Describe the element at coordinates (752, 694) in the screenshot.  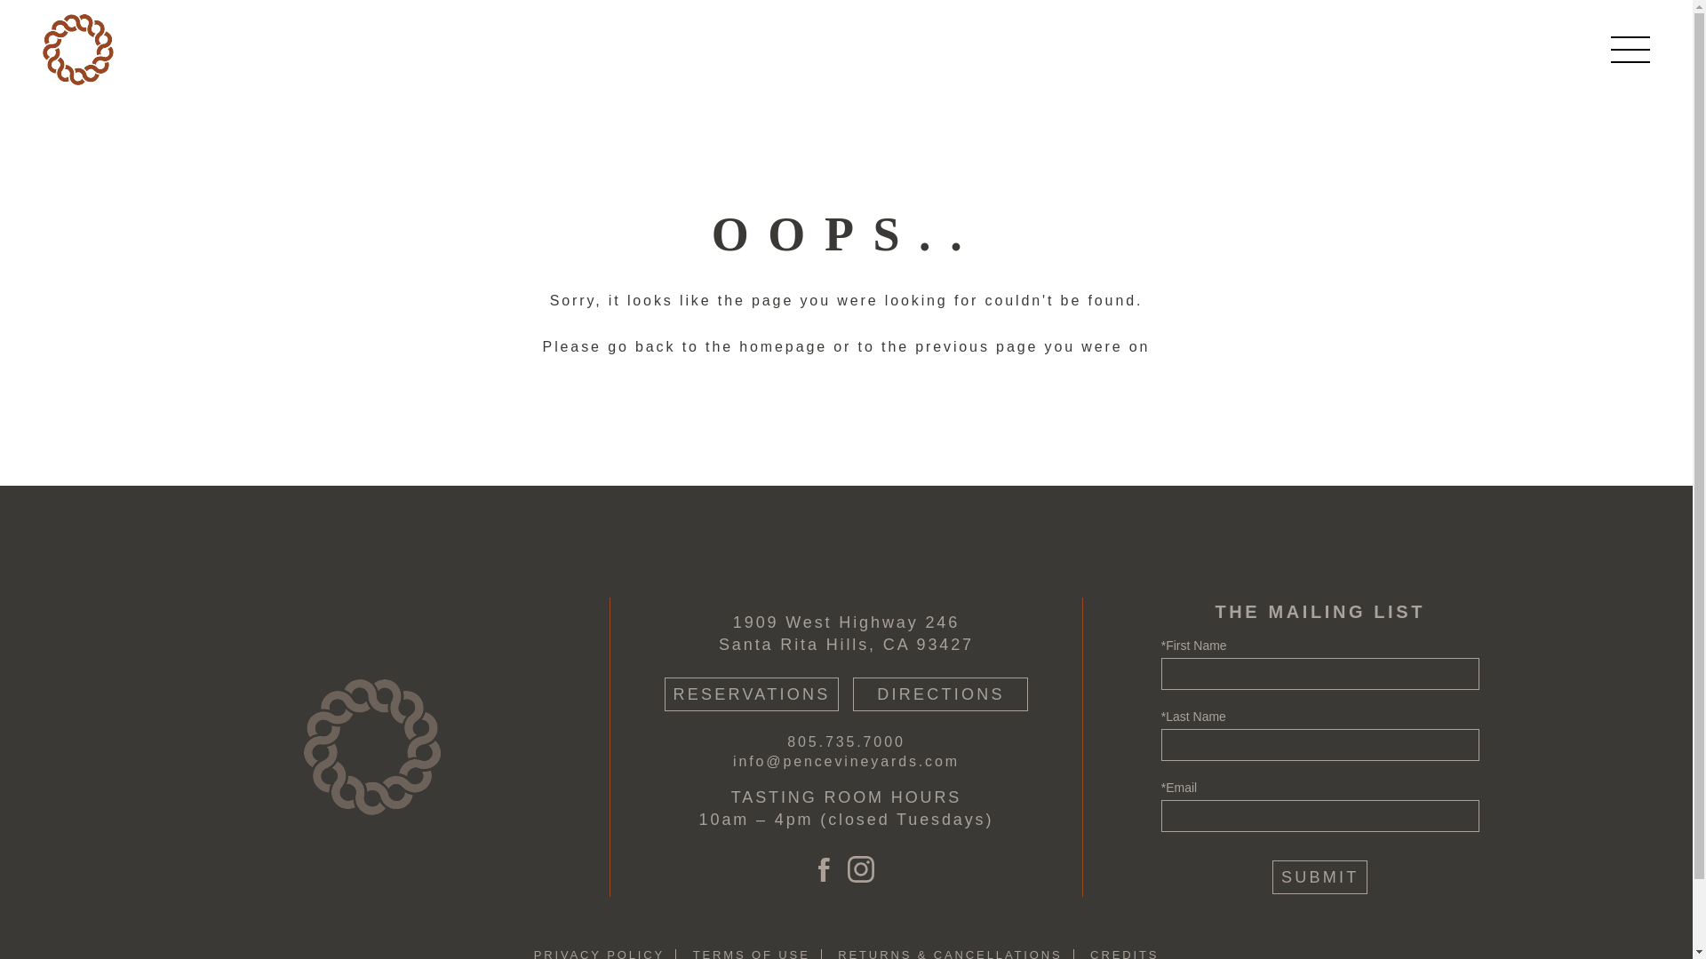
I see `RESERVATIONS` at that location.